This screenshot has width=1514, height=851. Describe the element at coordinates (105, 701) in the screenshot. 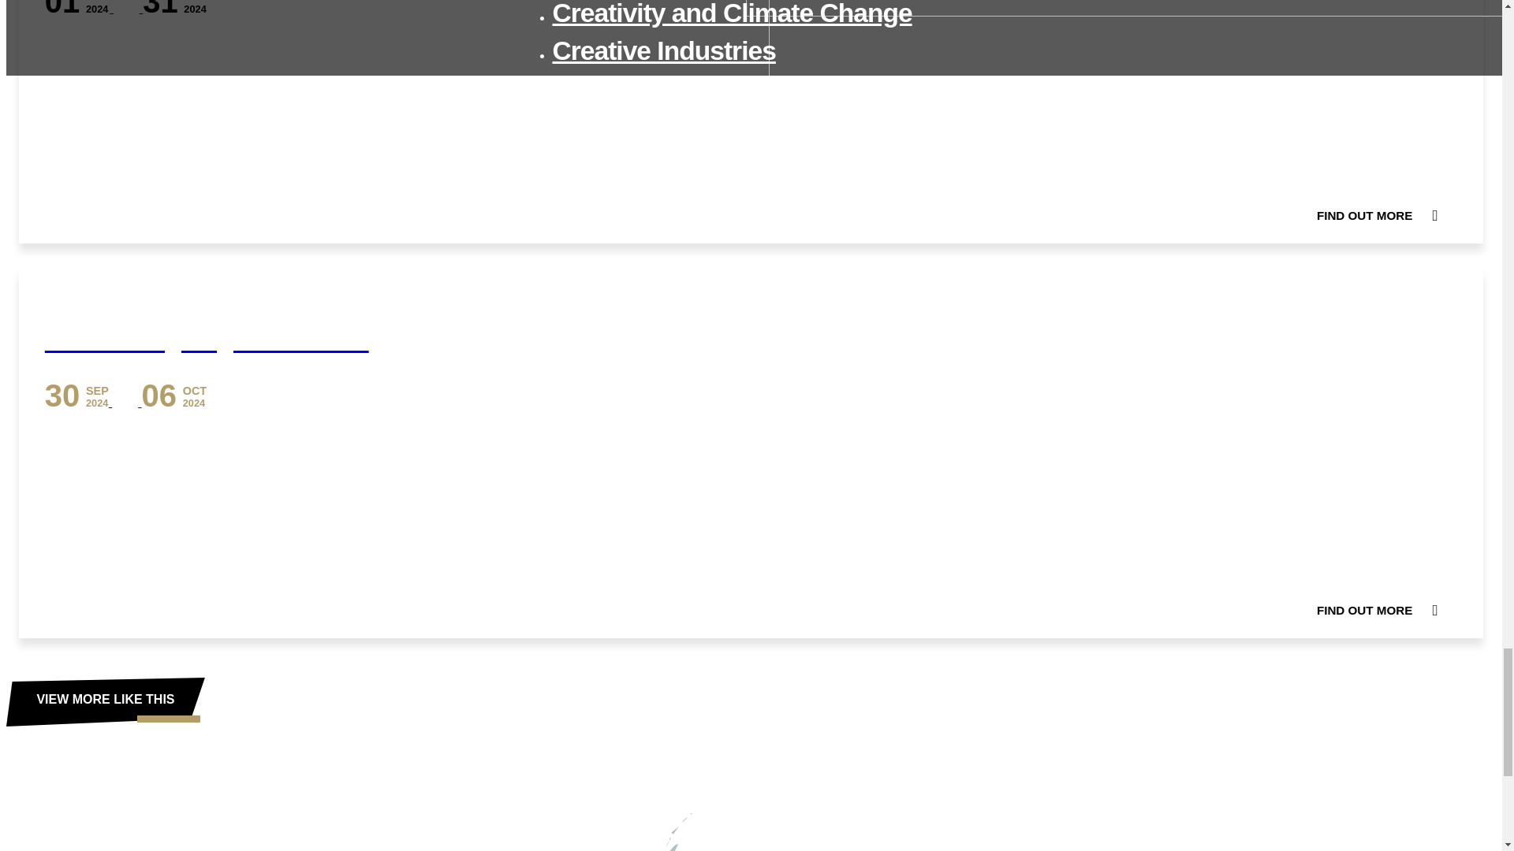

I see `VIEW MORE LIKE THIS` at that location.